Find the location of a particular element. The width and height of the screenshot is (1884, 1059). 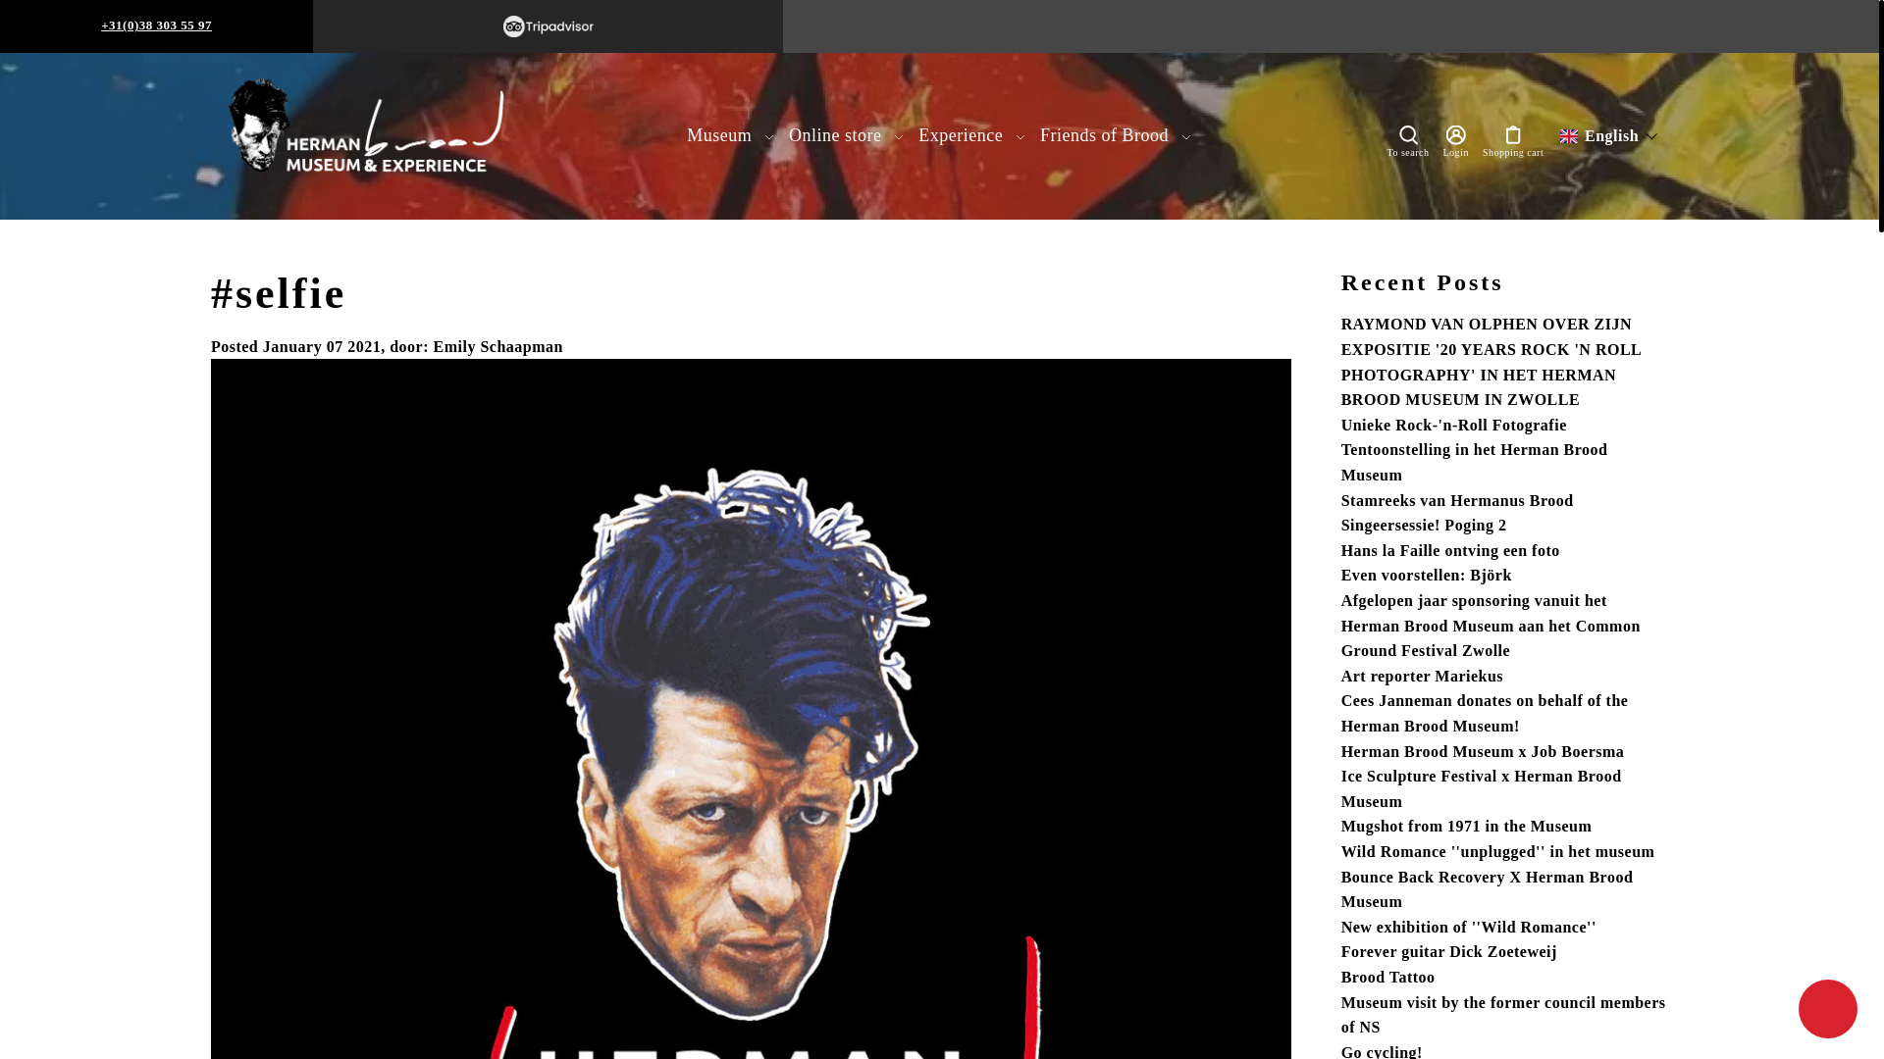

Wild Romance ''unplugged'' in het museum is located at coordinates (1498, 851).